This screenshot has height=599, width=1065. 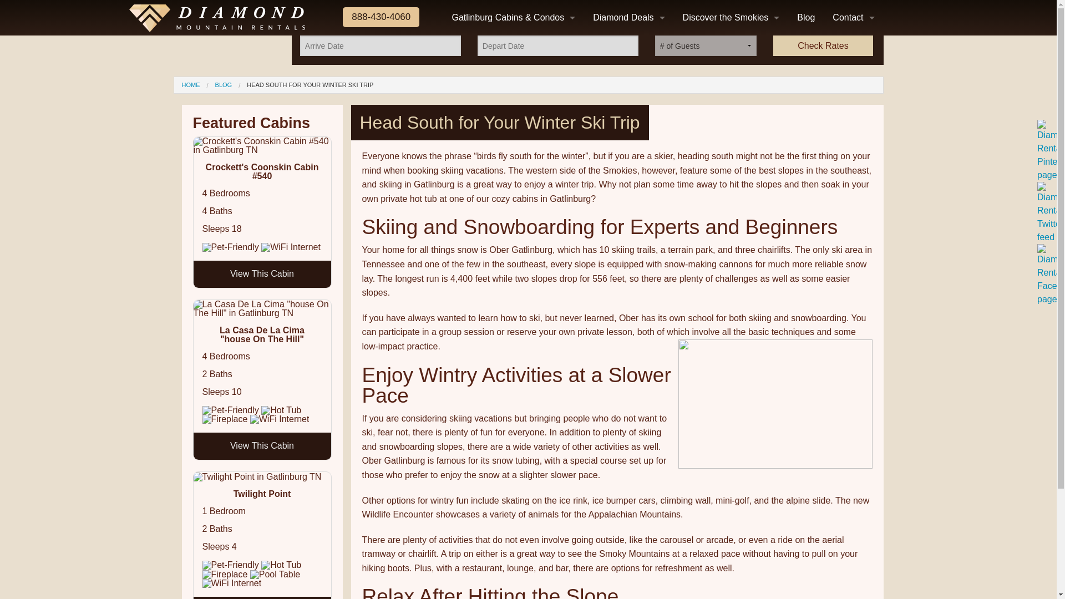 What do you see at coordinates (731, 62) in the screenshot?
I see `Area Events` at bounding box center [731, 62].